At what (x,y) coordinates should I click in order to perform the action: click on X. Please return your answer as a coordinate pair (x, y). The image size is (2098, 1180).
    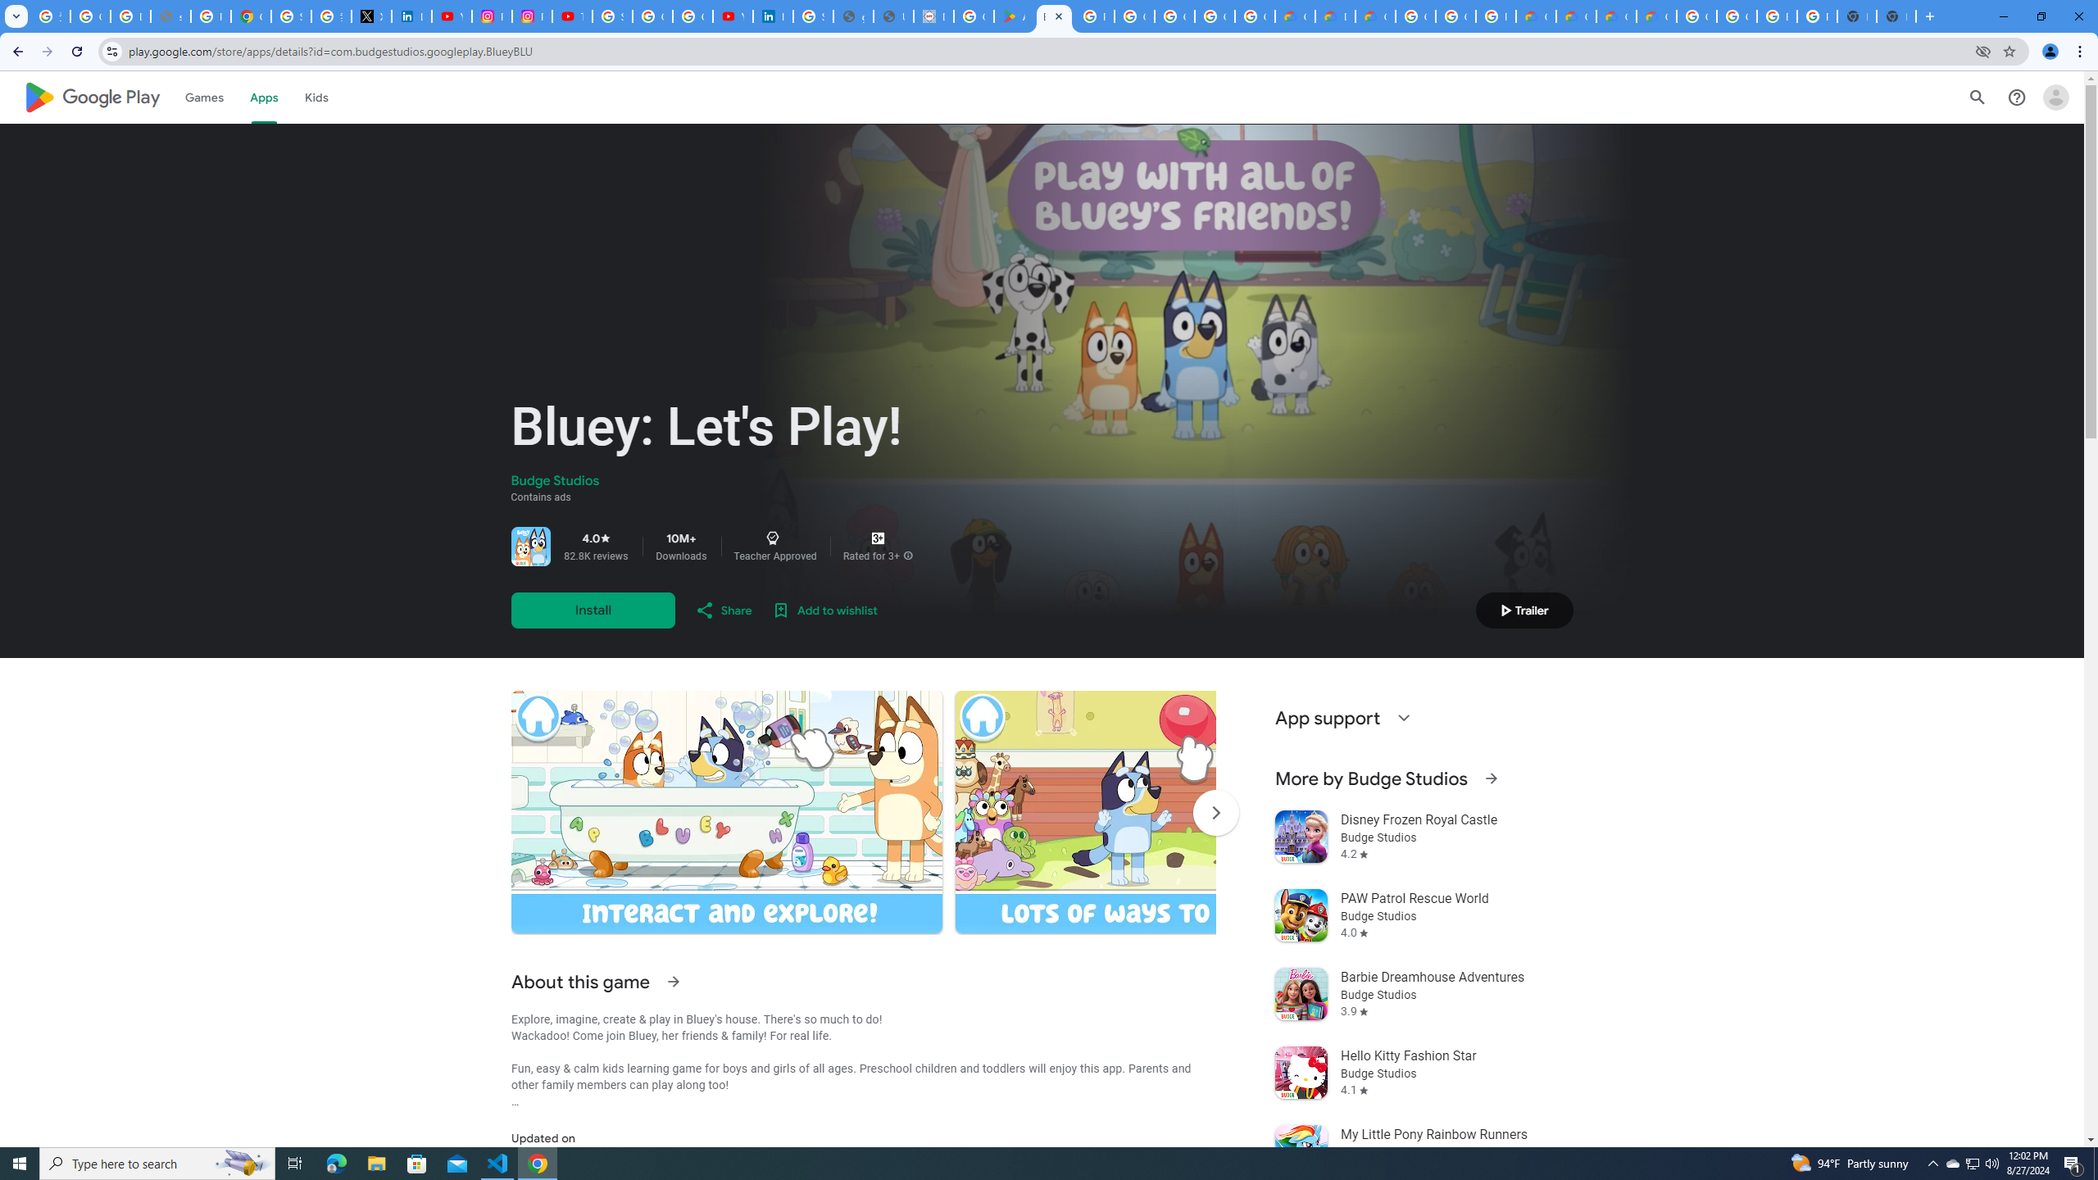
    Looking at the image, I should click on (370, 16).